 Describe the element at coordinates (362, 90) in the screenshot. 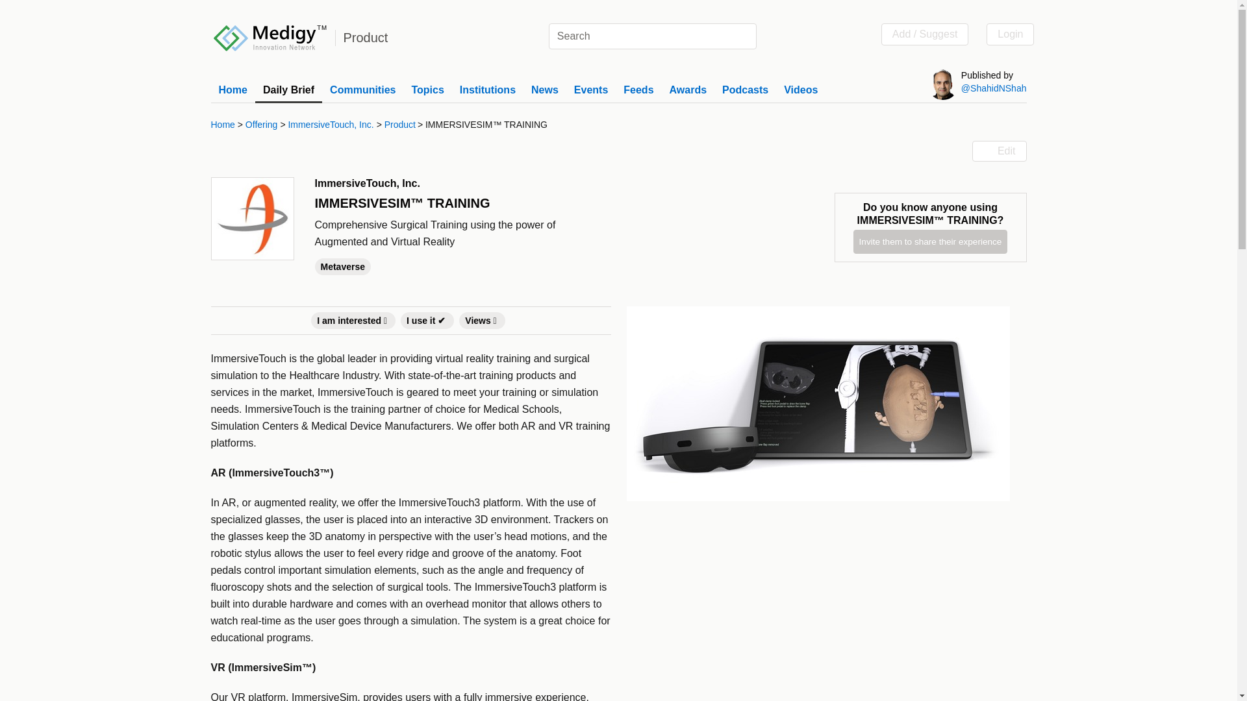

I see `Communities` at that location.